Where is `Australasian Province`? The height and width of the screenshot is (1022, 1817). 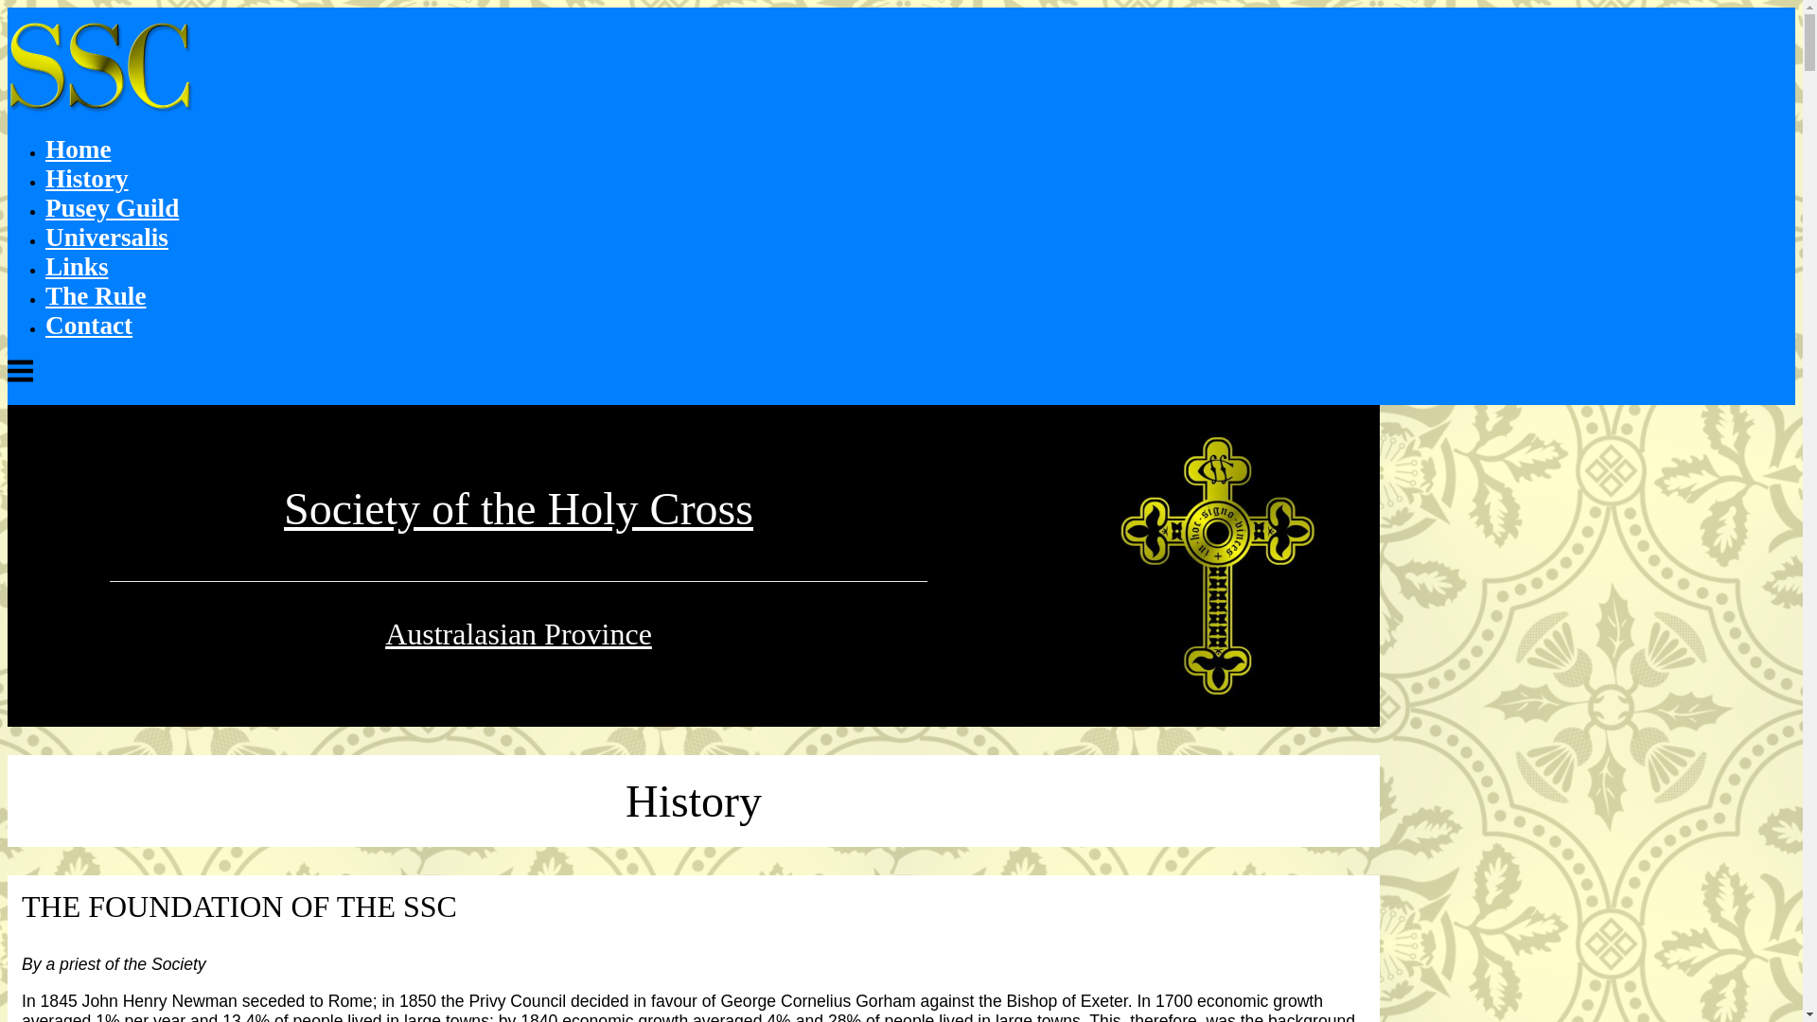
Australasian Province is located at coordinates (519, 634).